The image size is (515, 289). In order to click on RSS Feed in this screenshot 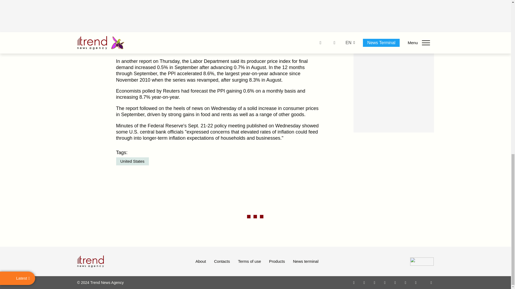, I will do `click(431, 282)`.